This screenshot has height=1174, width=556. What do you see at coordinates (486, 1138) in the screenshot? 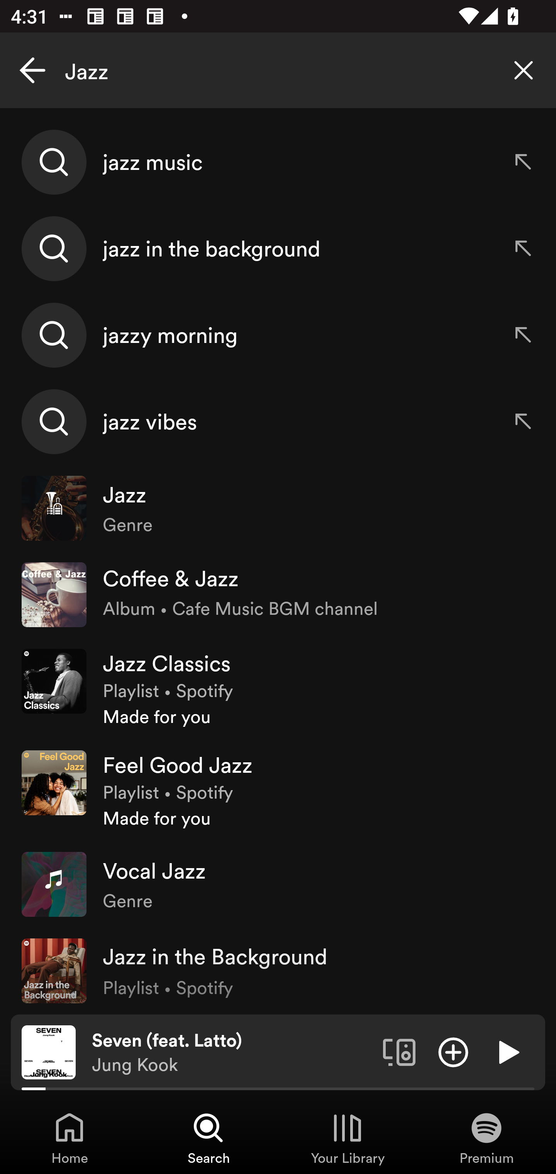
I see `Premium, Tab 4 of 4 Premium Premium` at bounding box center [486, 1138].